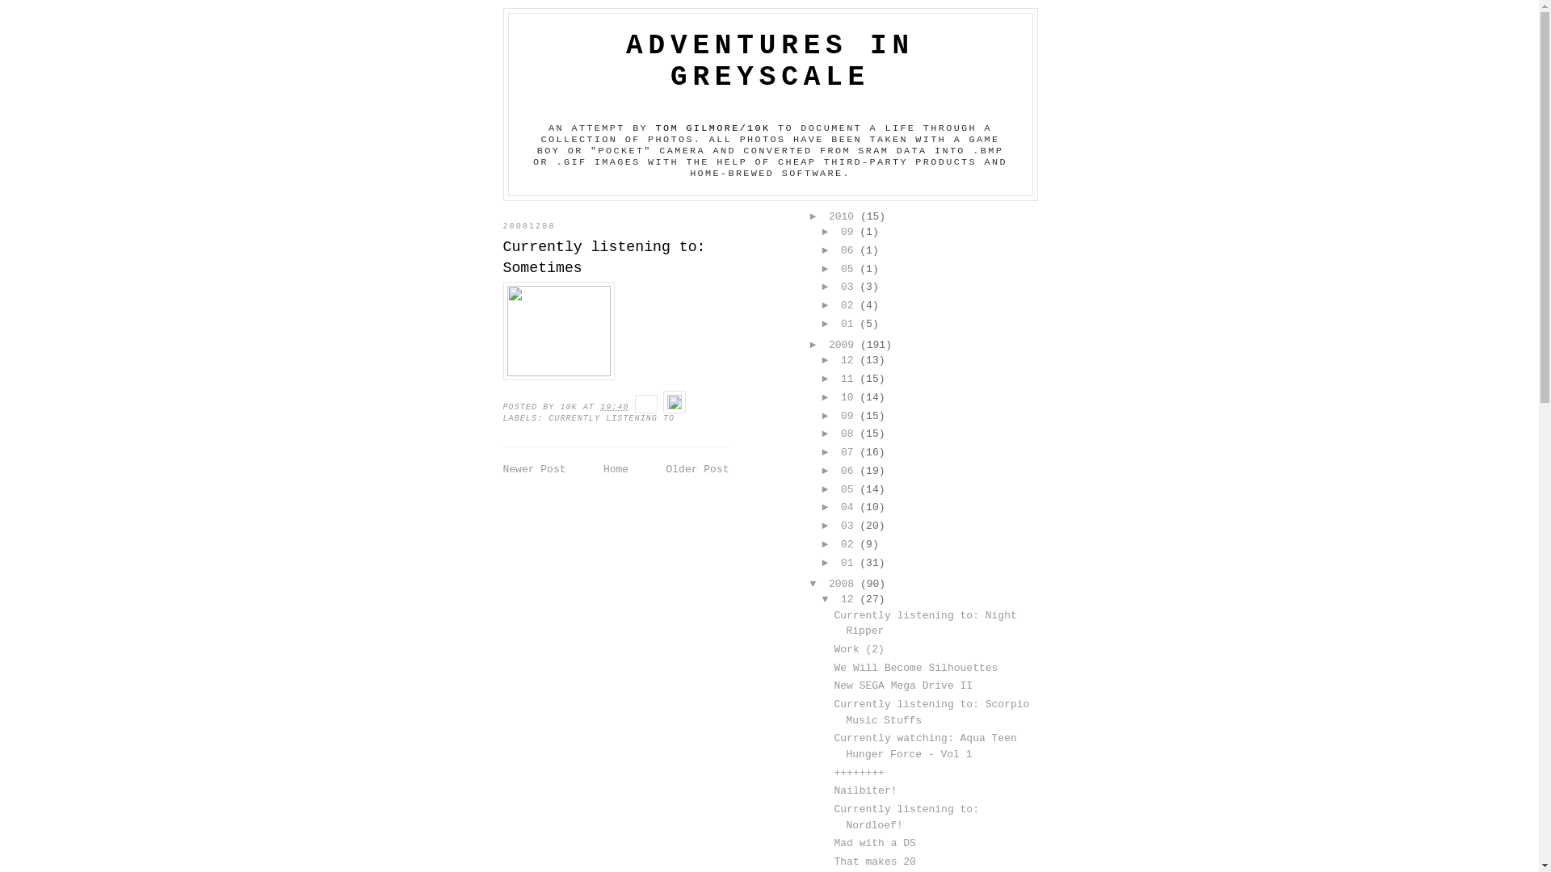 The image size is (1551, 872). What do you see at coordinates (850, 544) in the screenshot?
I see `02` at bounding box center [850, 544].